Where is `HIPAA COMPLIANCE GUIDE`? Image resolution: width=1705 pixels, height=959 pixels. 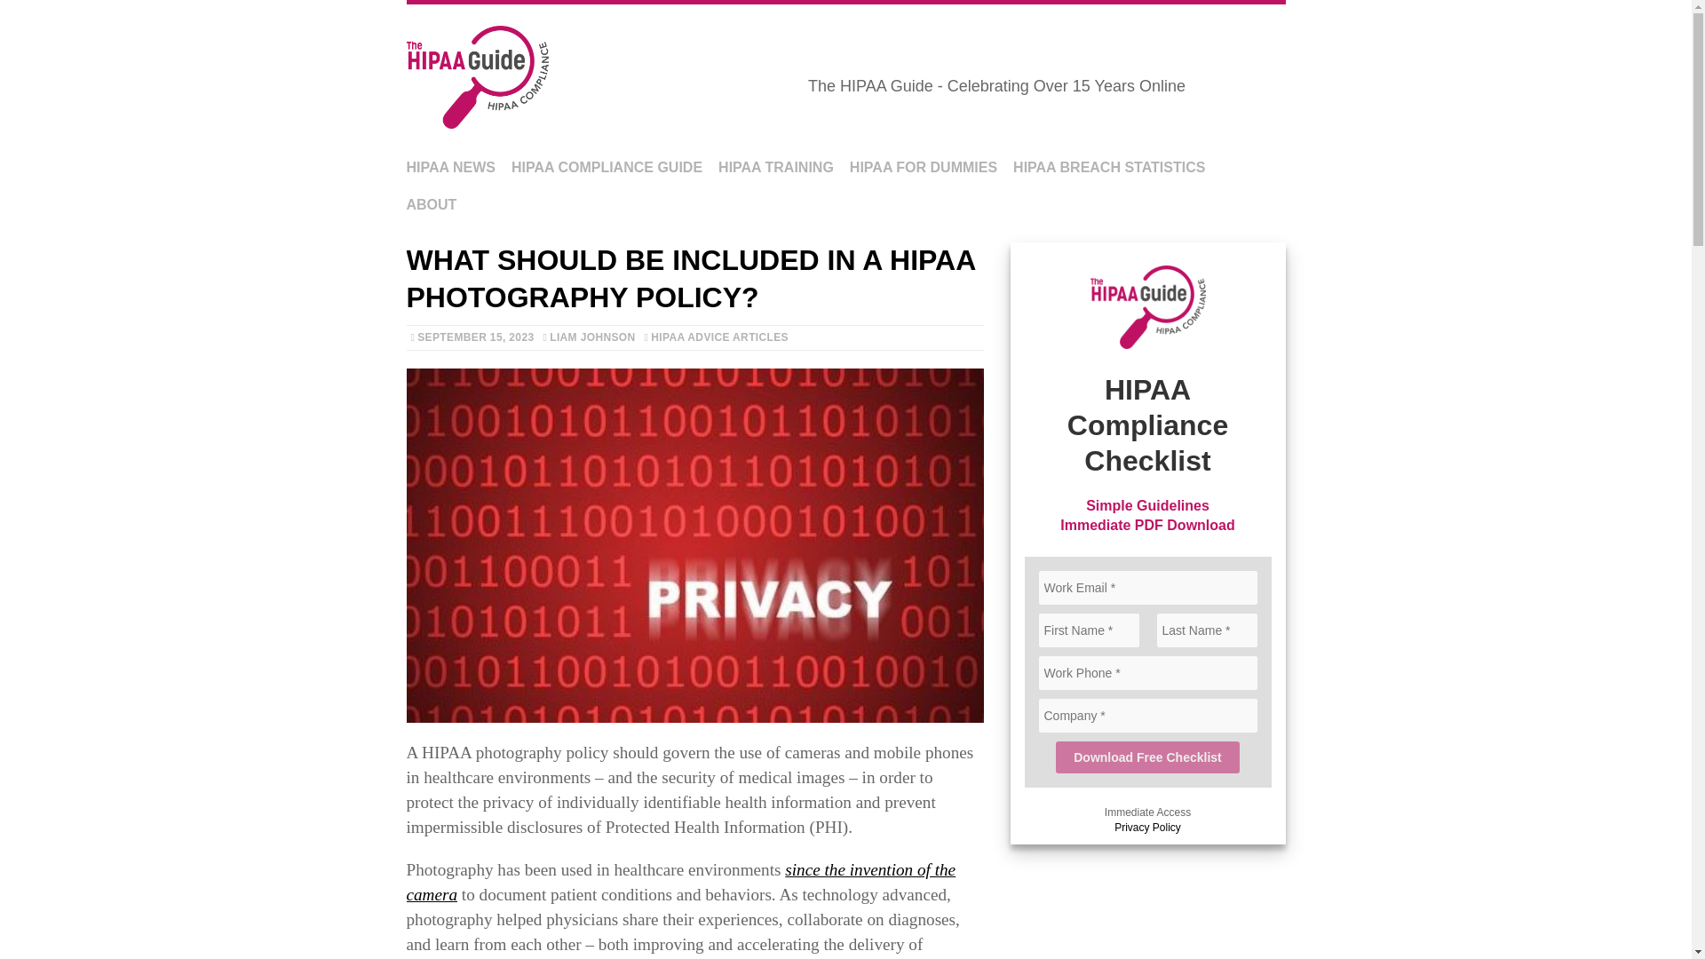
HIPAA COMPLIANCE GUIDE is located at coordinates (607, 168).